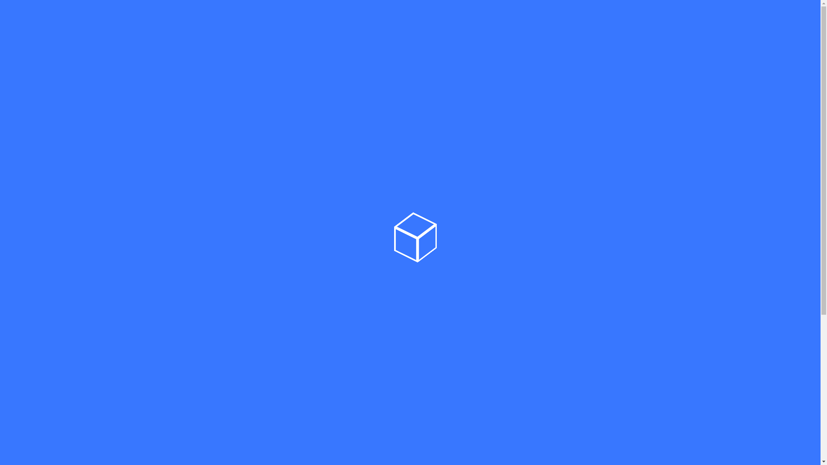 The height and width of the screenshot is (465, 827). What do you see at coordinates (758, 18) in the screenshot?
I see `Kontakt` at bounding box center [758, 18].